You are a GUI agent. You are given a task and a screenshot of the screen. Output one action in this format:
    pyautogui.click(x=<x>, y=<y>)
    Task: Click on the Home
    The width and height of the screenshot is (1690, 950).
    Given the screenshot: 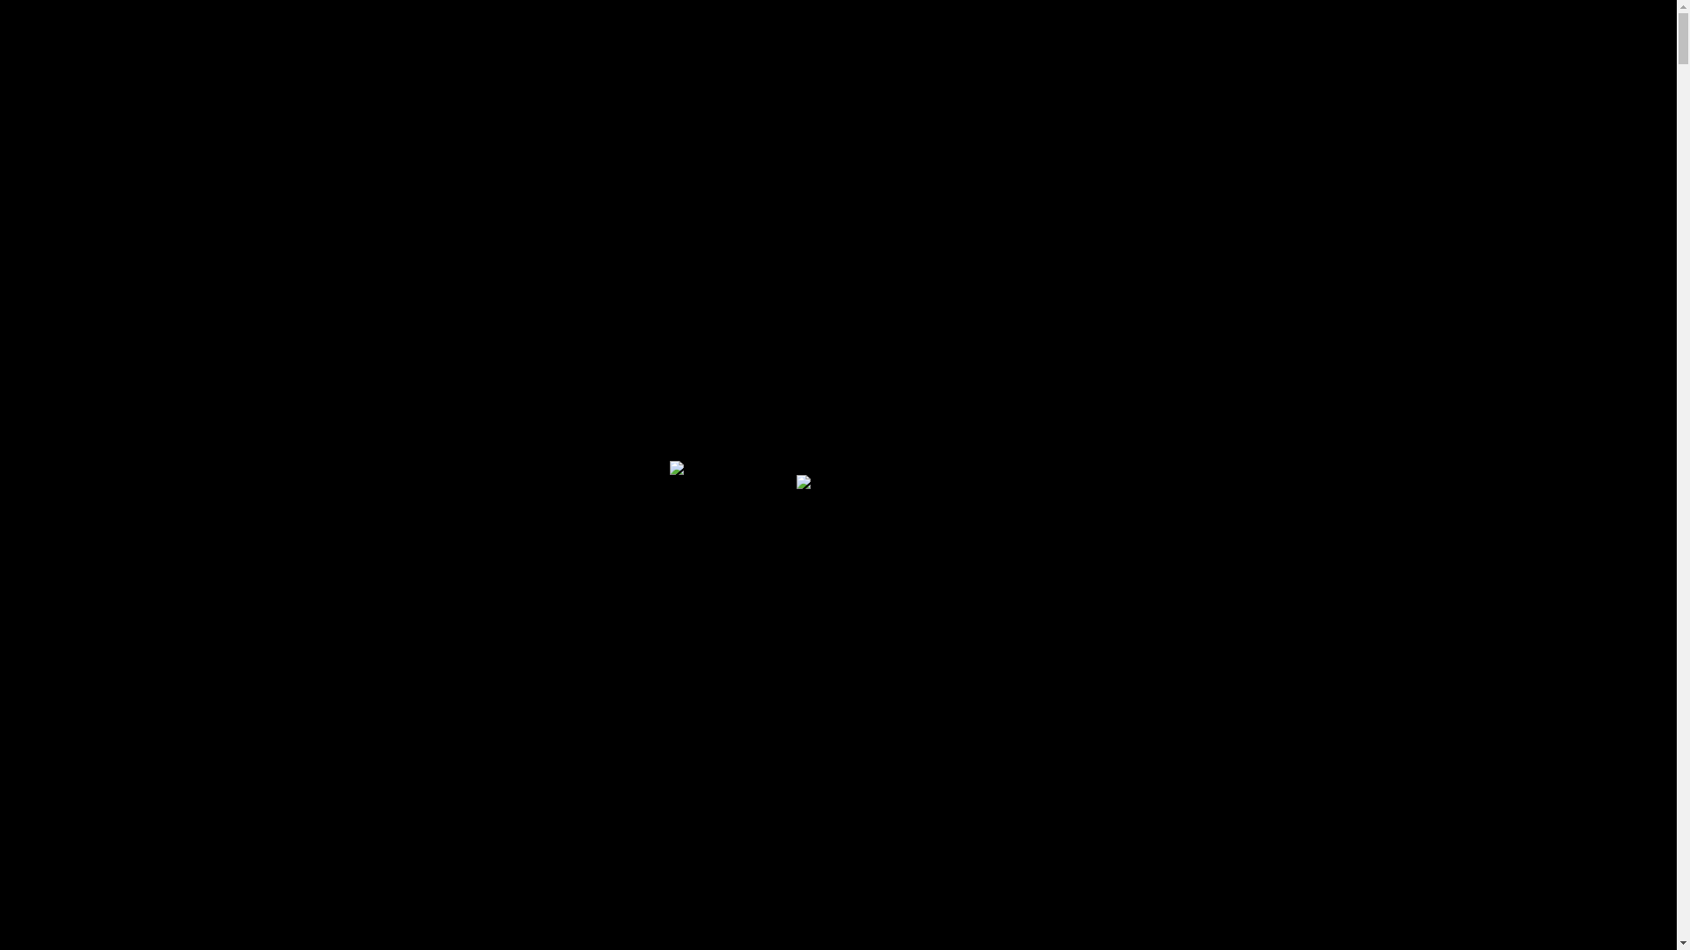 What is the action you would take?
    pyautogui.click(x=67, y=434)
    